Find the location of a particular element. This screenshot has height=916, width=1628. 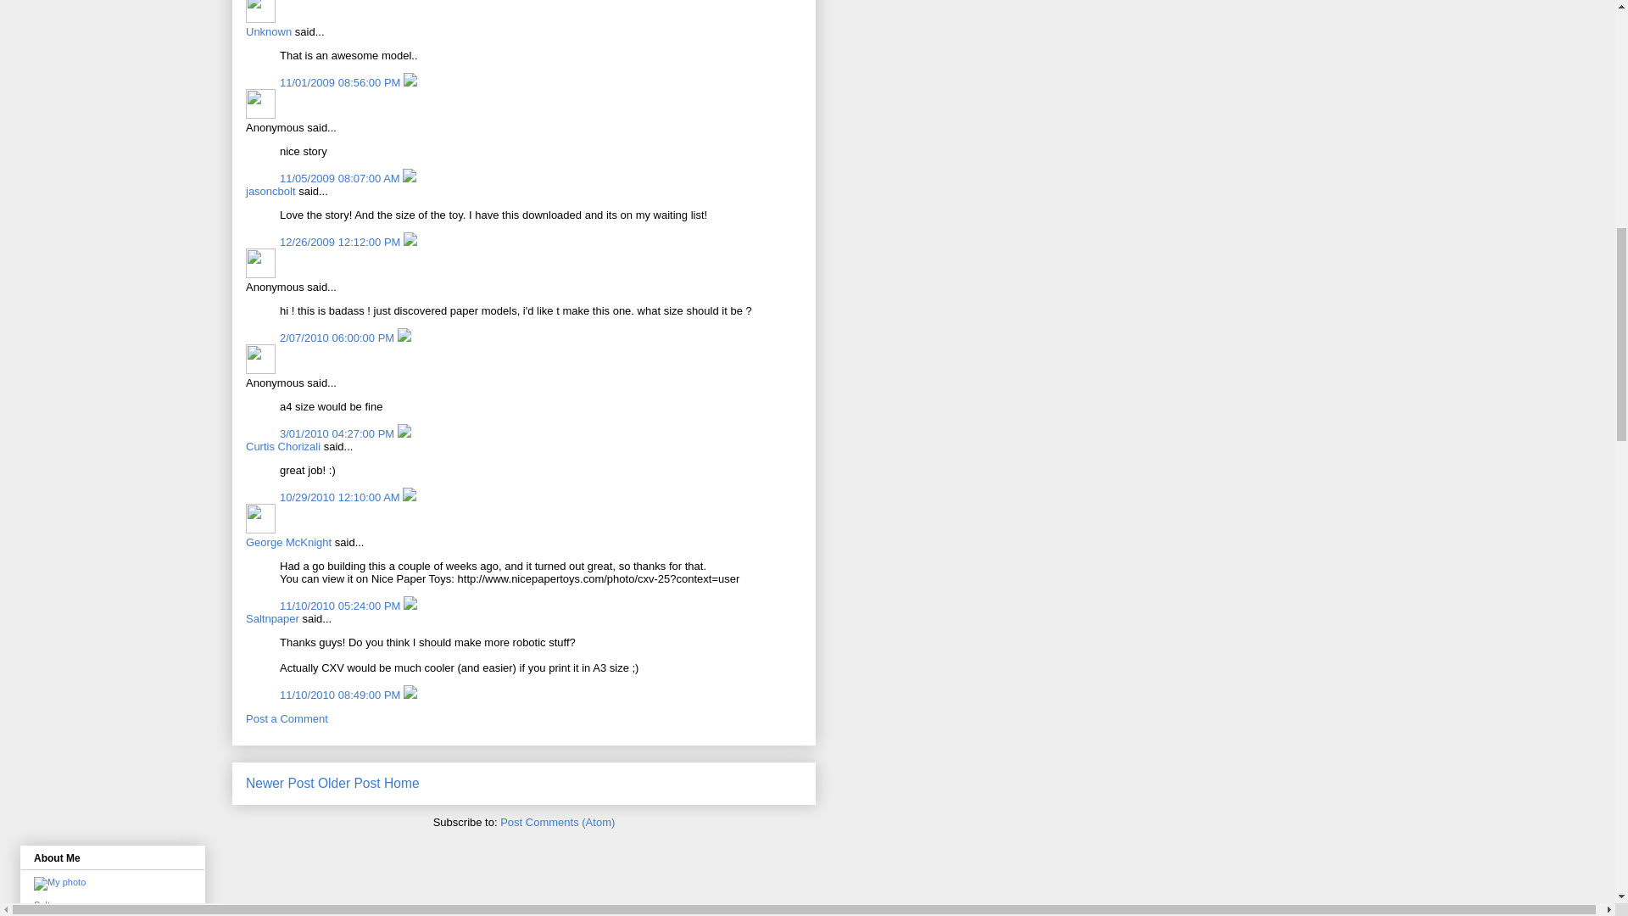

comment permalink is located at coordinates (341, 178).